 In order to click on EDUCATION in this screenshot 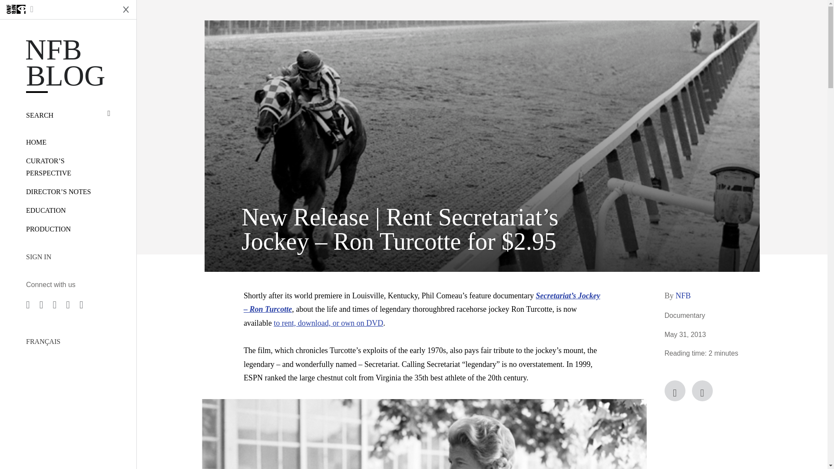, I will do `click(46, 210)`.